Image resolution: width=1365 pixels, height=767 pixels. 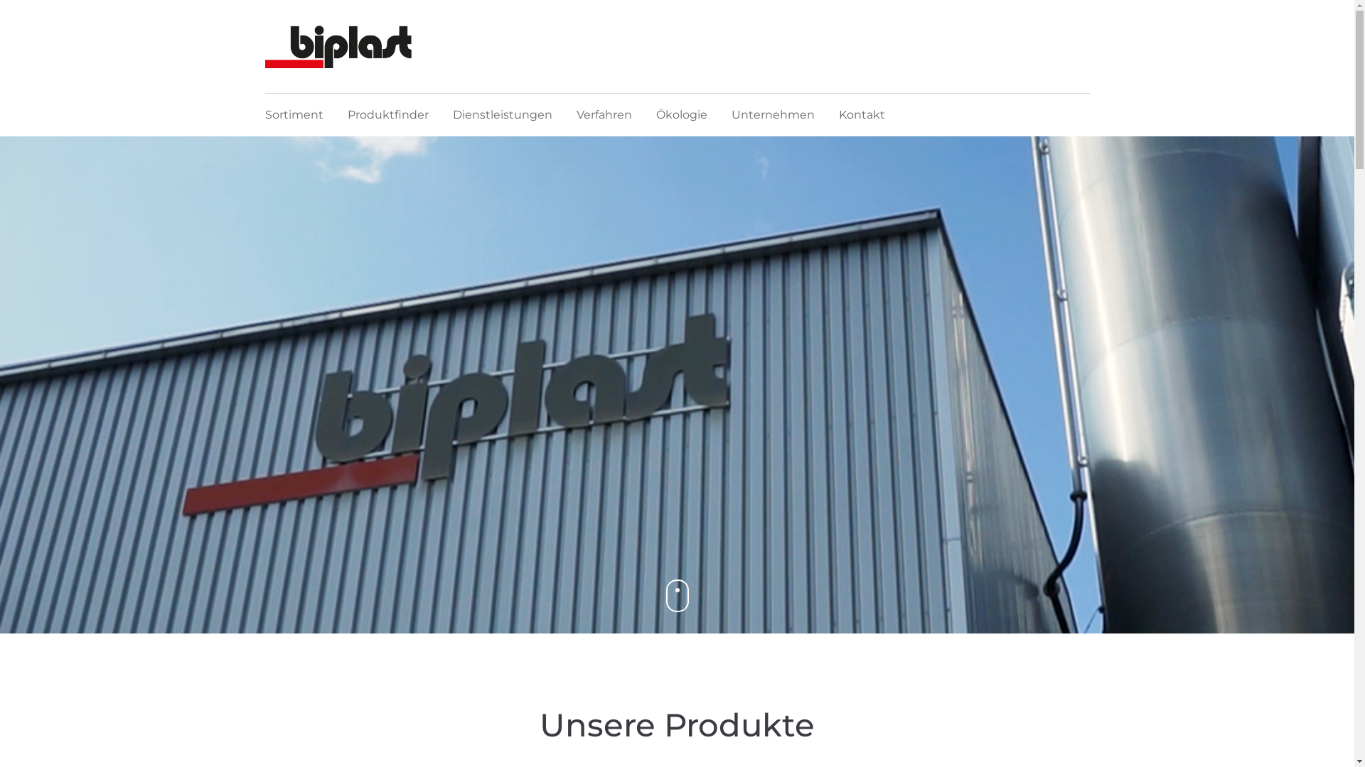 What do you see at coordinates (502, 115) in the screenshot?
I see `Dienstleistungen` at bounding box center [502, 115].